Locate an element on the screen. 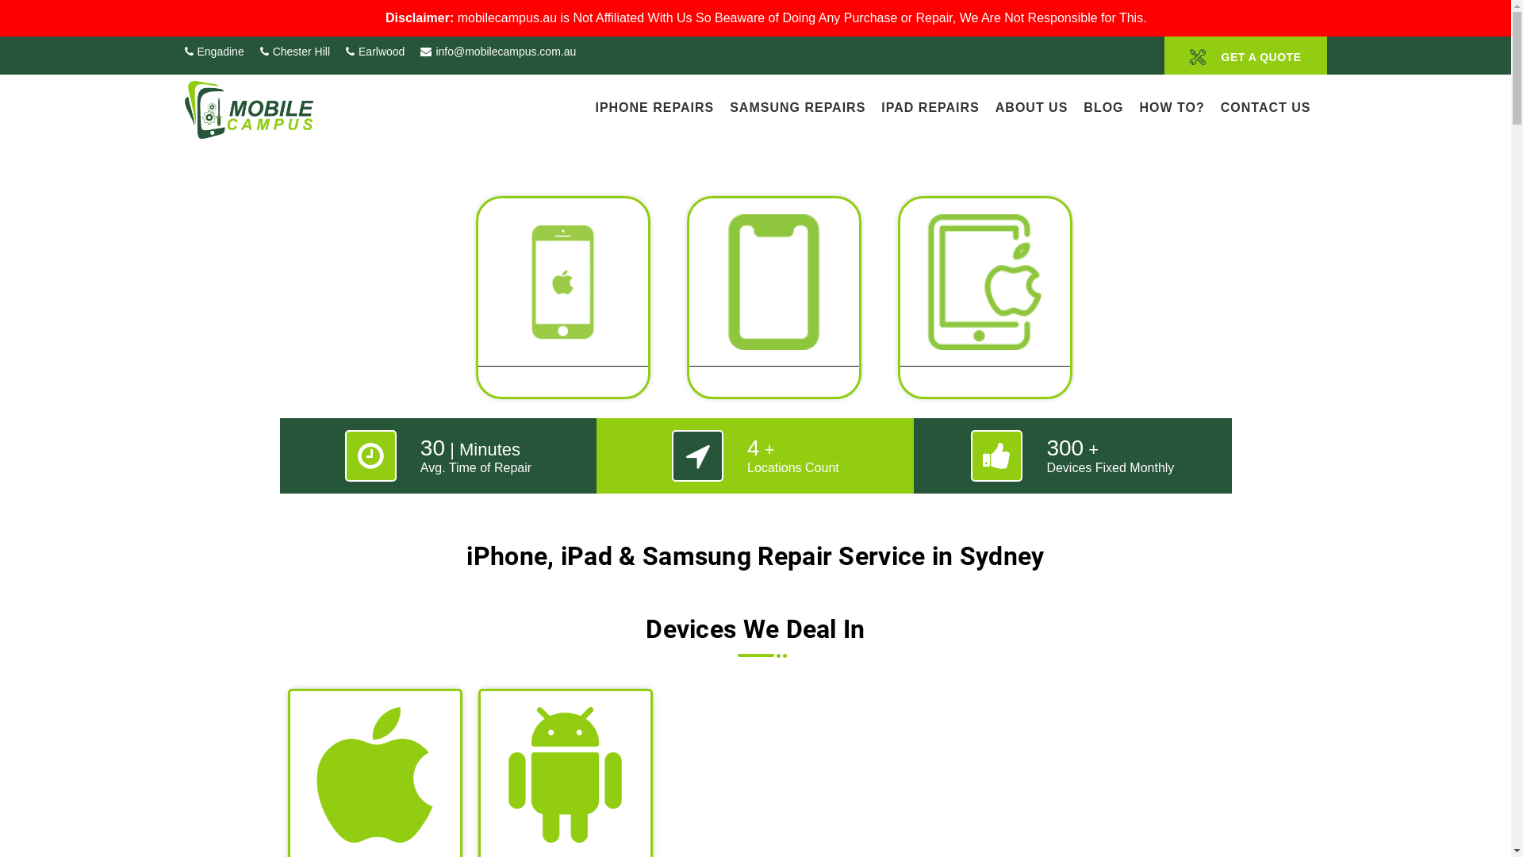  ABOUT US is located at coordinates (1032, 106).